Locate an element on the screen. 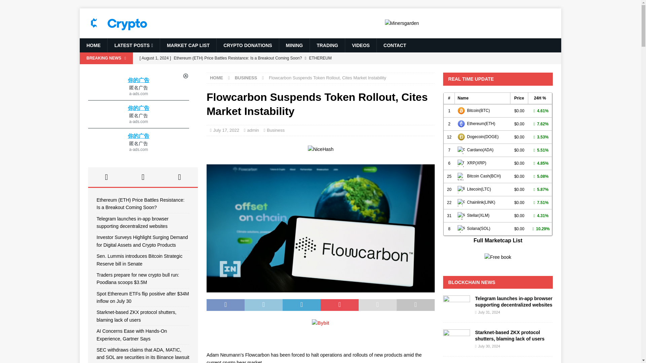 This screenshot has height=363, width=646. MINING is located at coordinates (294, 45).